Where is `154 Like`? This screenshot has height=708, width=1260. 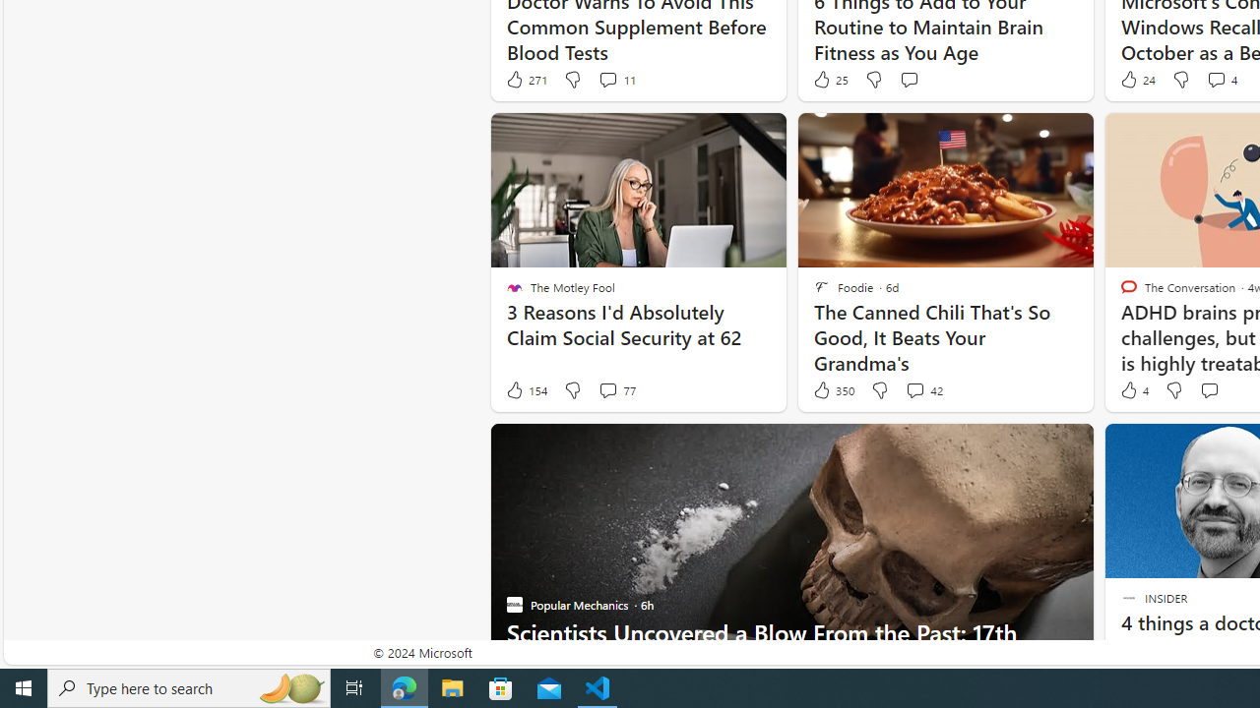
154 Like is located at coordinates (526, 390).